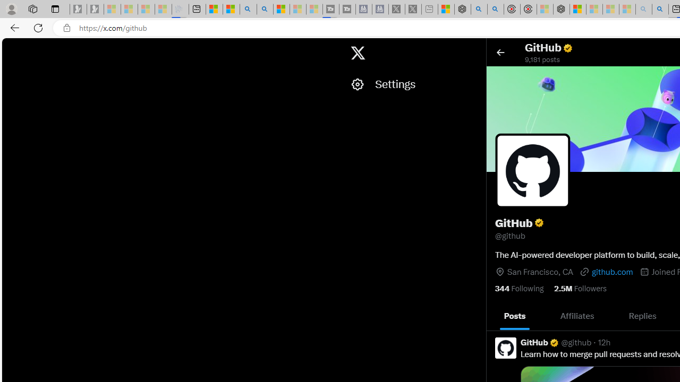 The height and width of the screenshot is (382, 680). What do you see at coordinates (540, 342) in the screenshot?
I see `GitHub Verified account` at bounding box center [540, 342].